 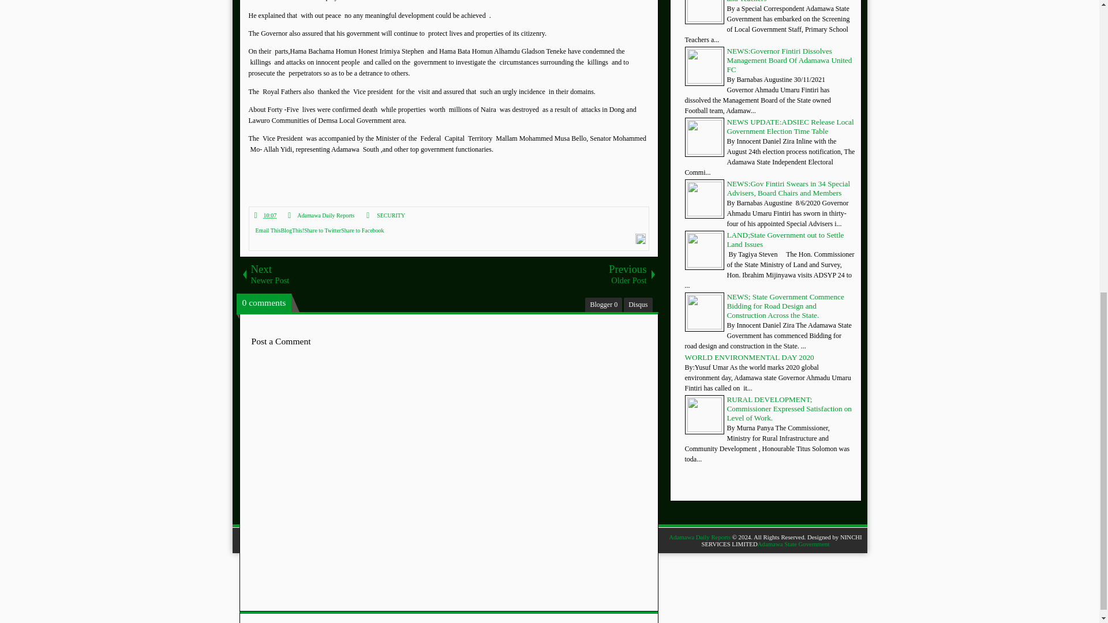 I want to click on Share to Twitter, so click(x=322, y=231).